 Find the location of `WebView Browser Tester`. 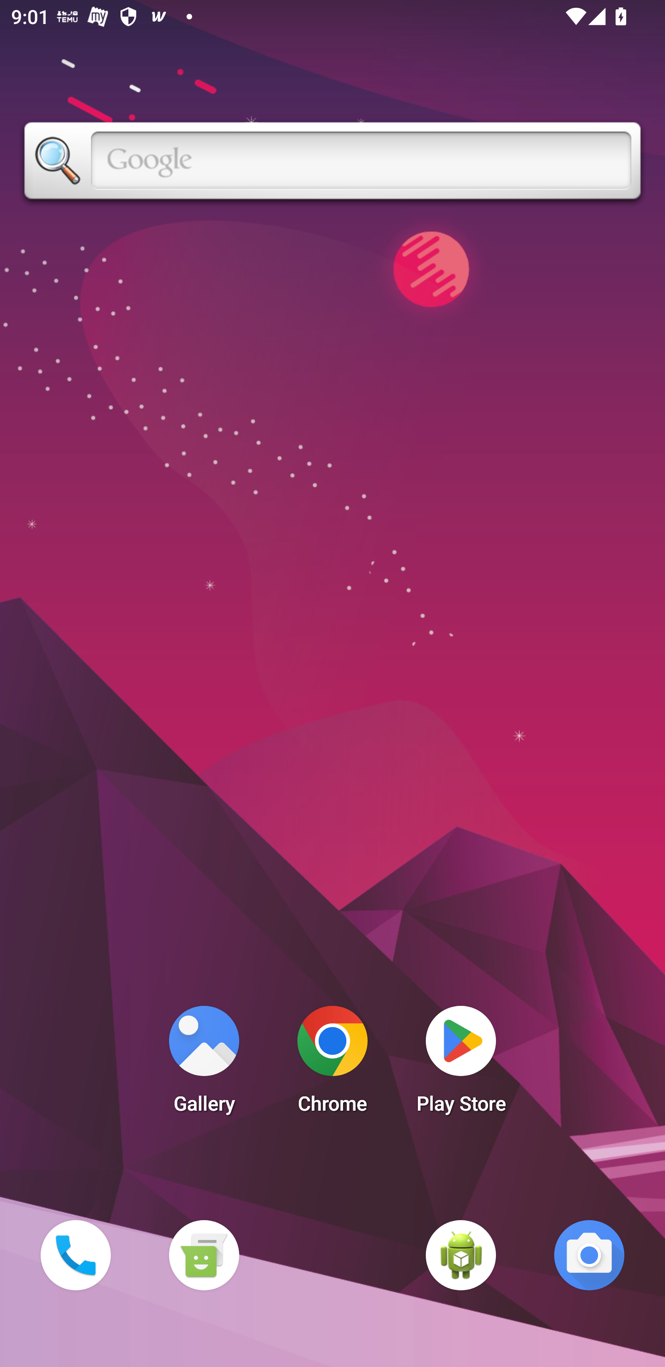

WebView Browser Tester is located at coordinates (461, 1255).